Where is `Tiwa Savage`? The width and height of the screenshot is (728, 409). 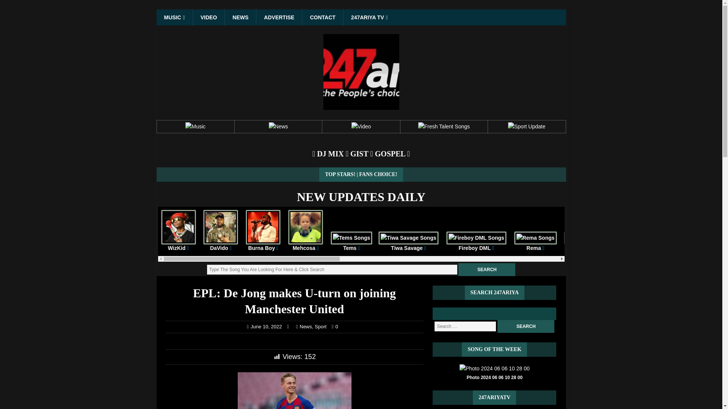 Tiwa Savage is located at coordinates (408, 242).